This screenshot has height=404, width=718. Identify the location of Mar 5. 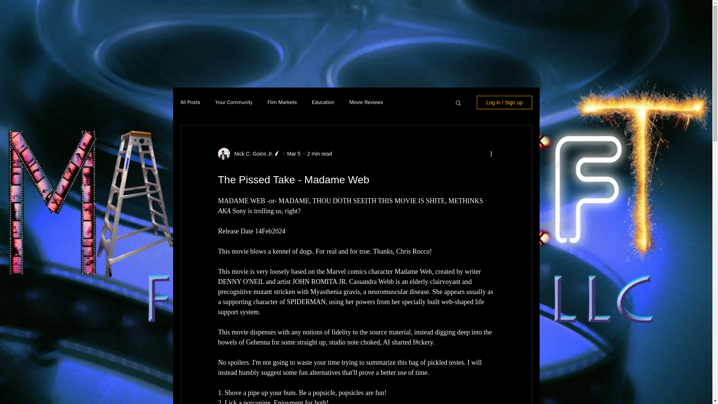
(294, 153).